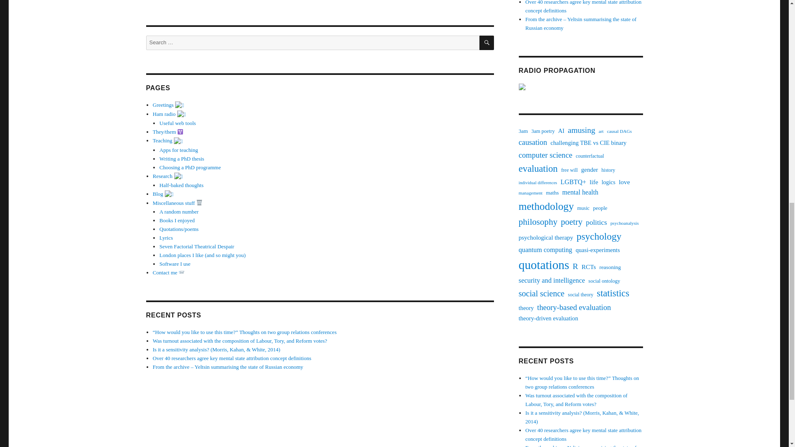 The image size is (795, 447). I want to click on Seven Factorial Theatrical Despair, so click(197, 246).